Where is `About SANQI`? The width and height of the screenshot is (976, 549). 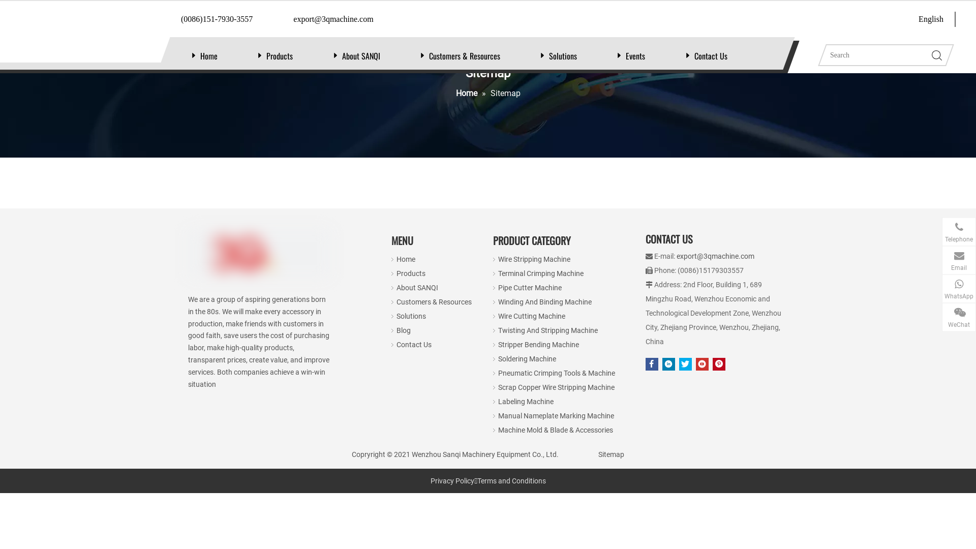
About SANQI is located at coordinates (417, 288).